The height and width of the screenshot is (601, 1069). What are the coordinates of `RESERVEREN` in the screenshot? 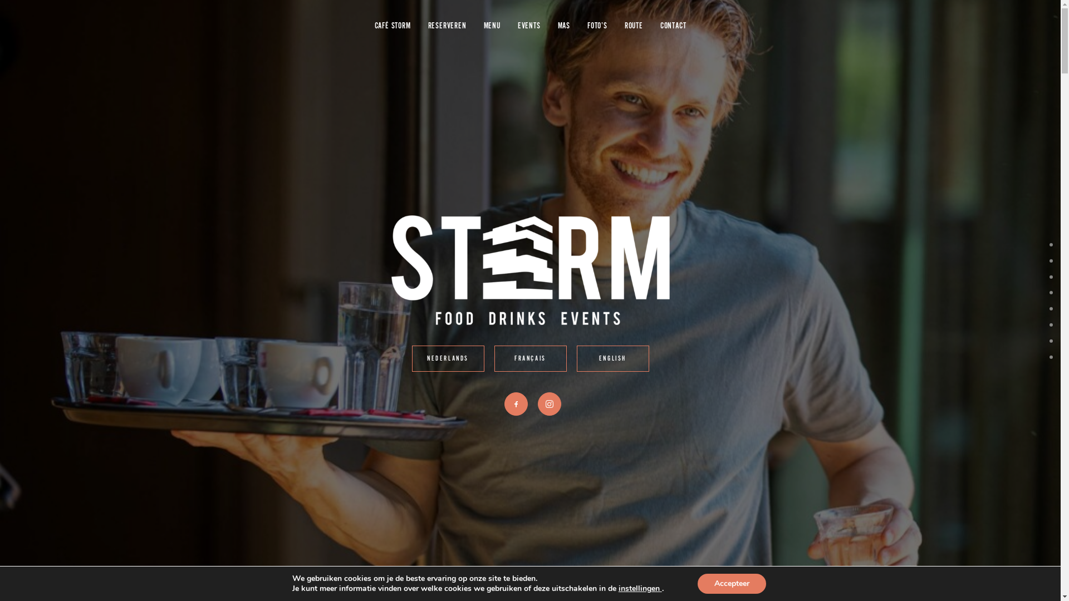 It's located at (448, 26).